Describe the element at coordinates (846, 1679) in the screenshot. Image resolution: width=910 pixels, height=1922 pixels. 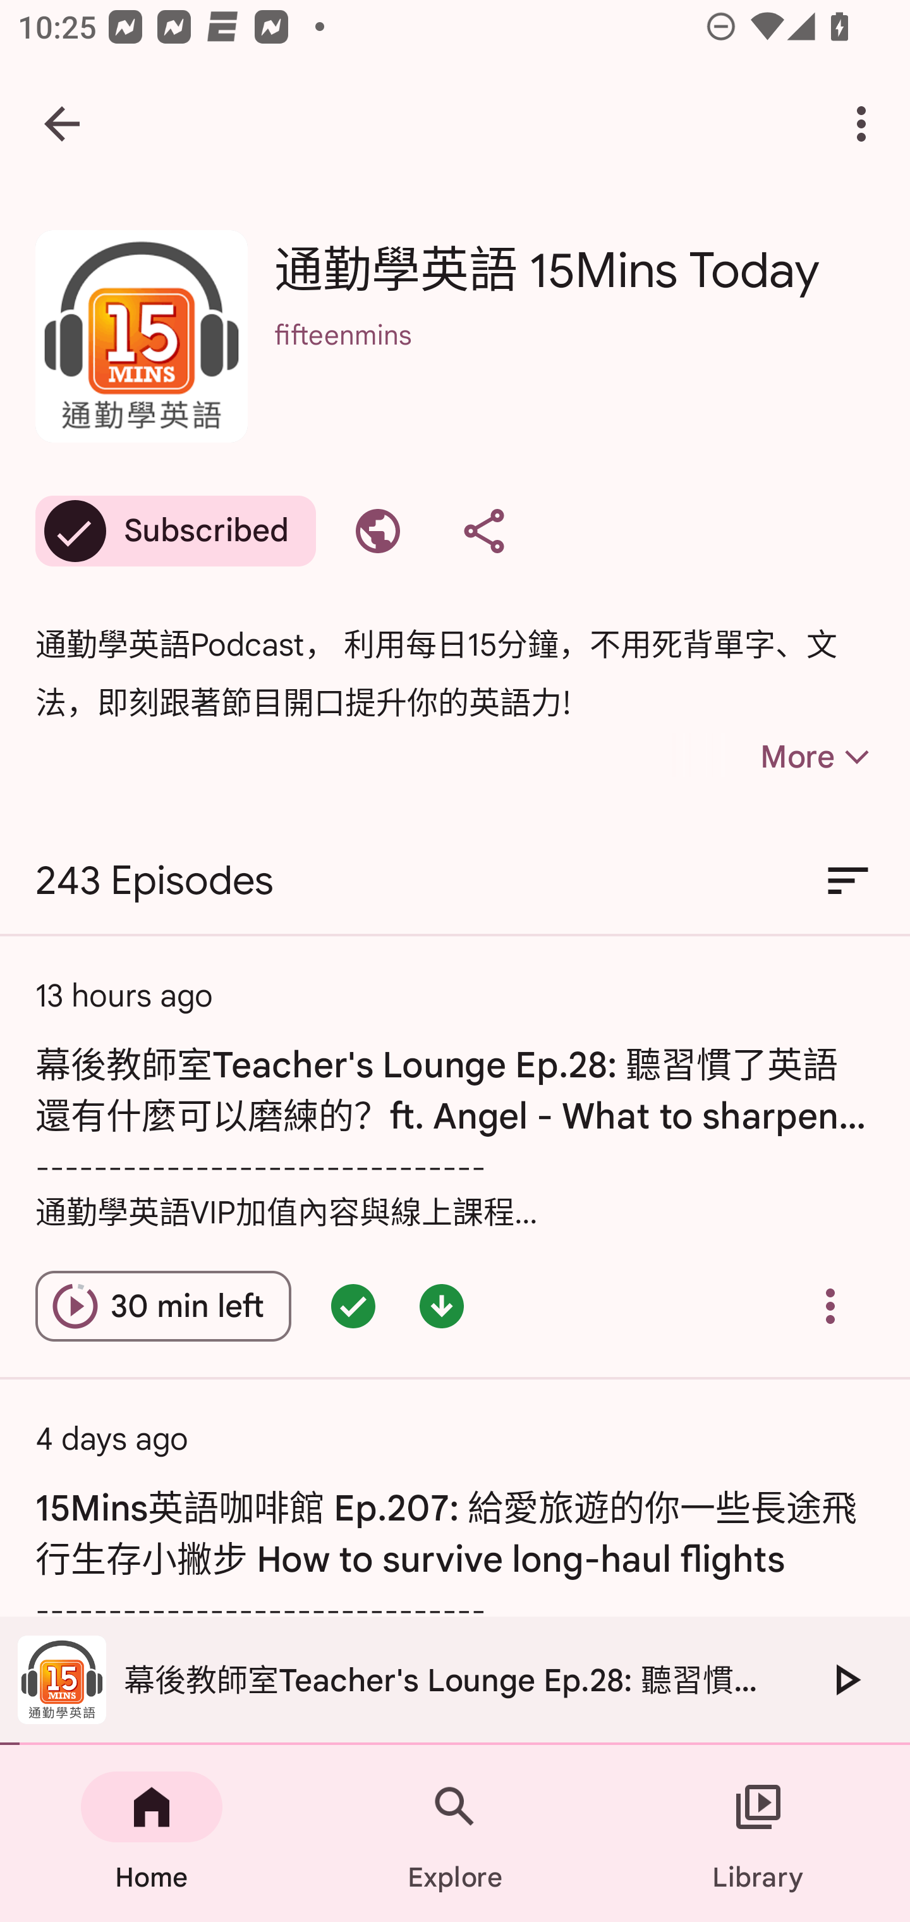
I see `Play` at that location.